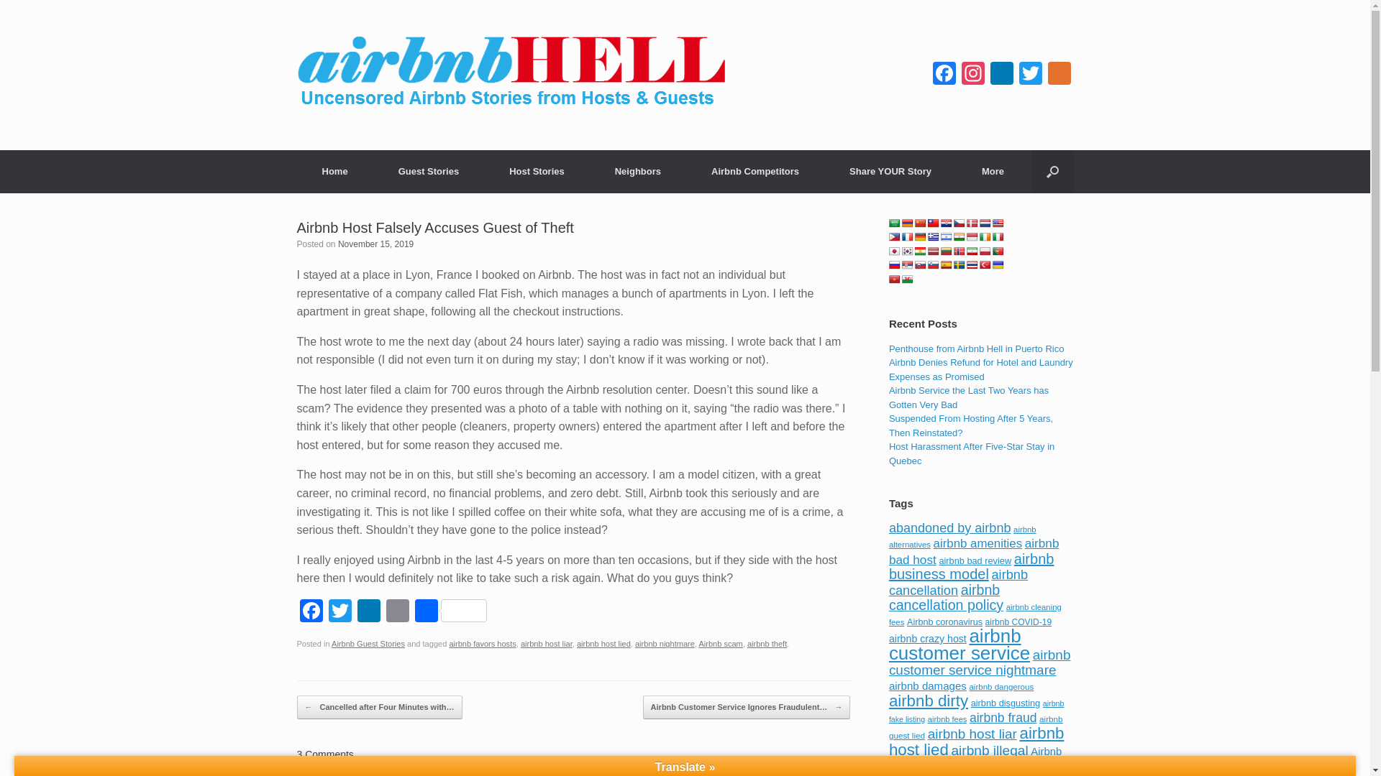 The width and height of the screenshot is (1381, 776). Describe the element at coordinates (890, 171) in the screenshot. I see `Share YOUR Airbnb Story with the community` at that location.